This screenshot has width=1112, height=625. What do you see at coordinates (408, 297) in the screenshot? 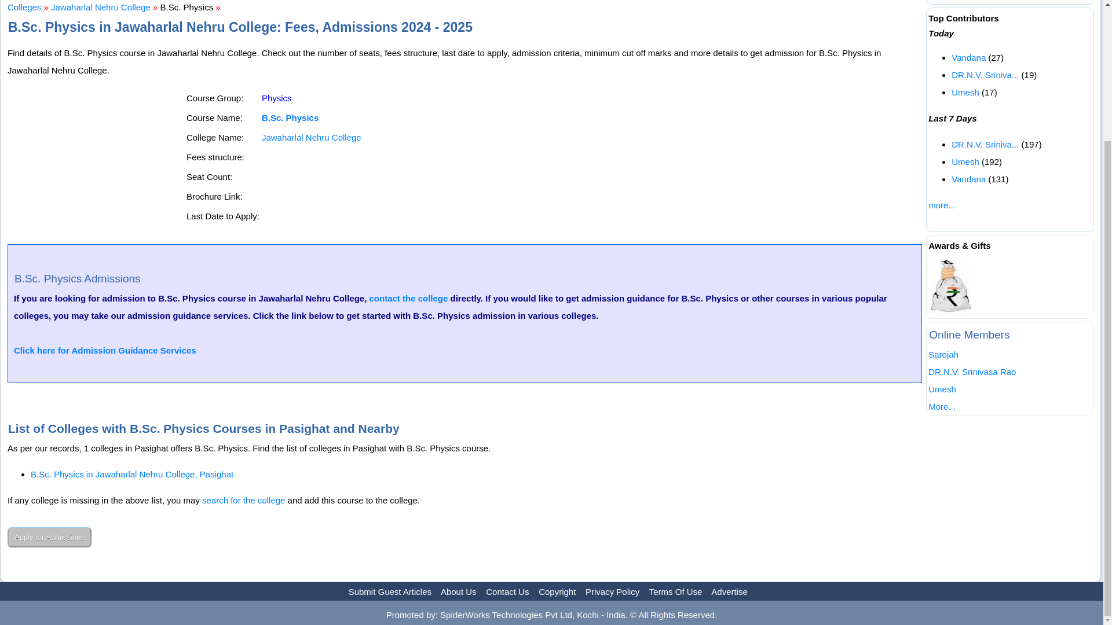
I see `contact the college` at bounding box center [408, 297].